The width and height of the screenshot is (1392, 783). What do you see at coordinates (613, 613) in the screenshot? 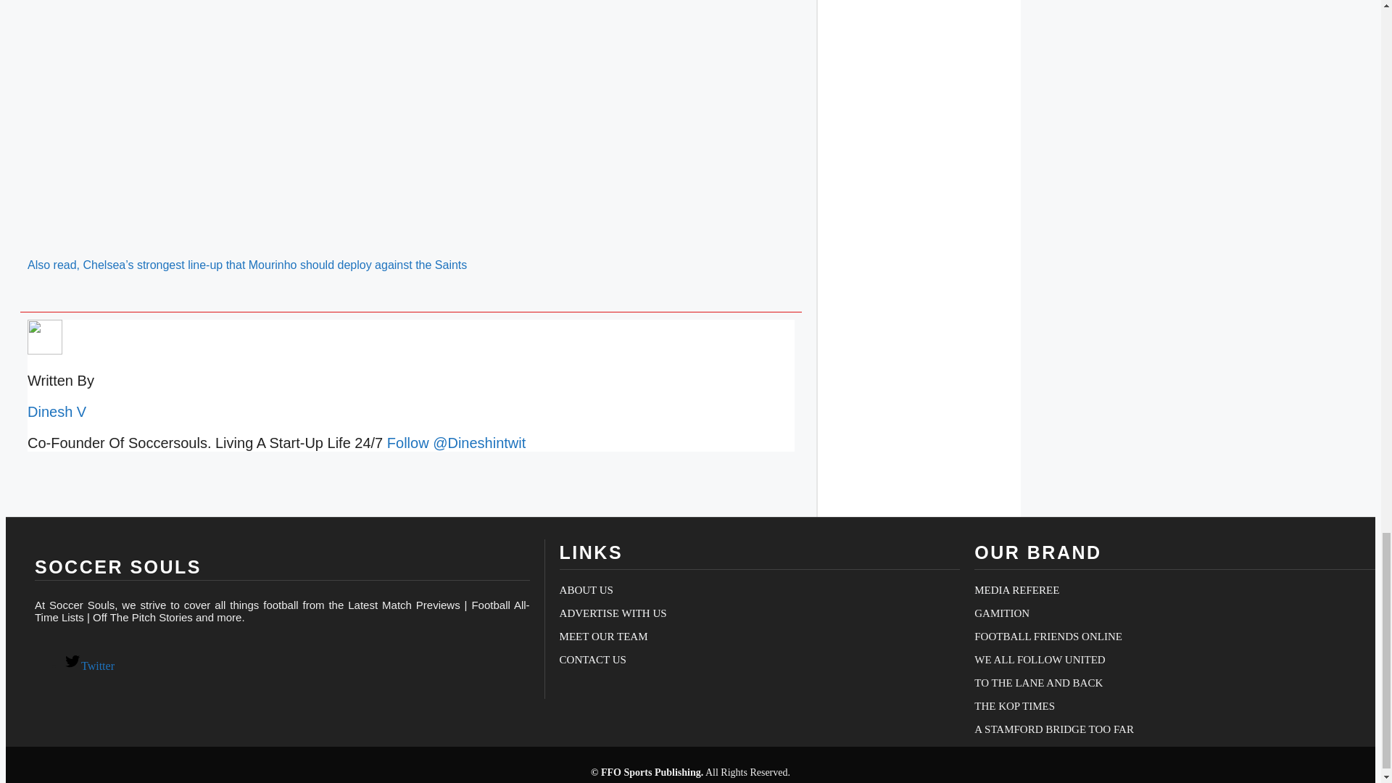
I see `ADVERTISE WITH US` at bounding box center [613, 613].